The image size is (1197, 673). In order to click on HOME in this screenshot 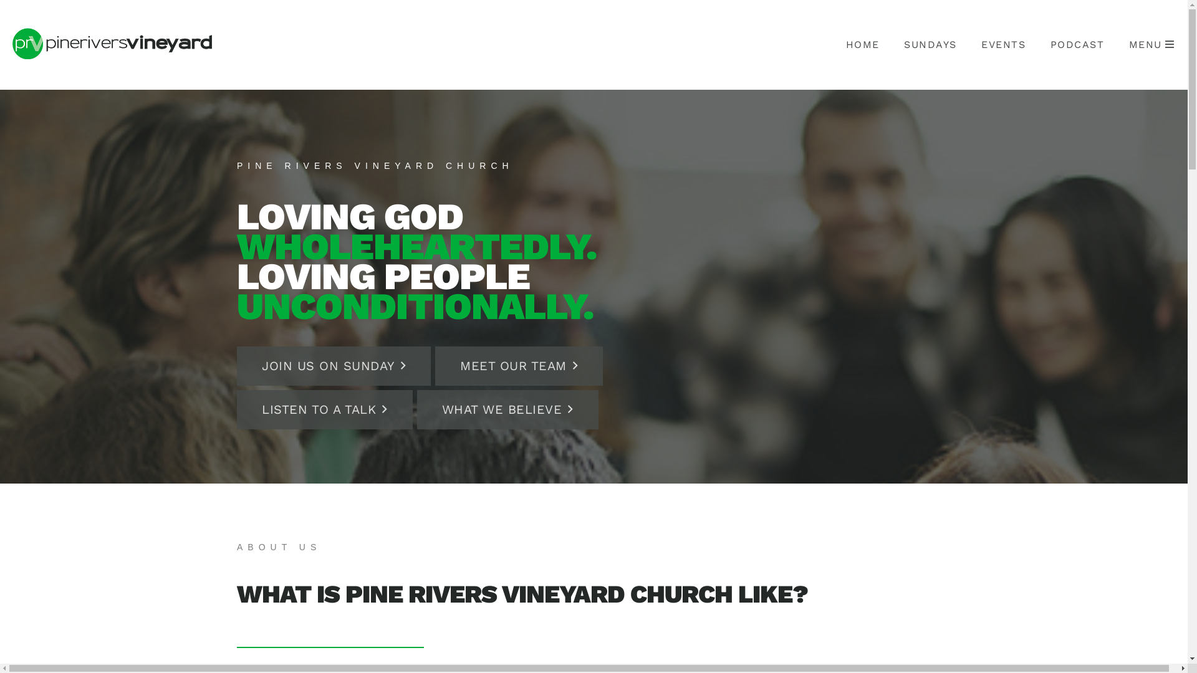, I will do `click(862, 45)`.